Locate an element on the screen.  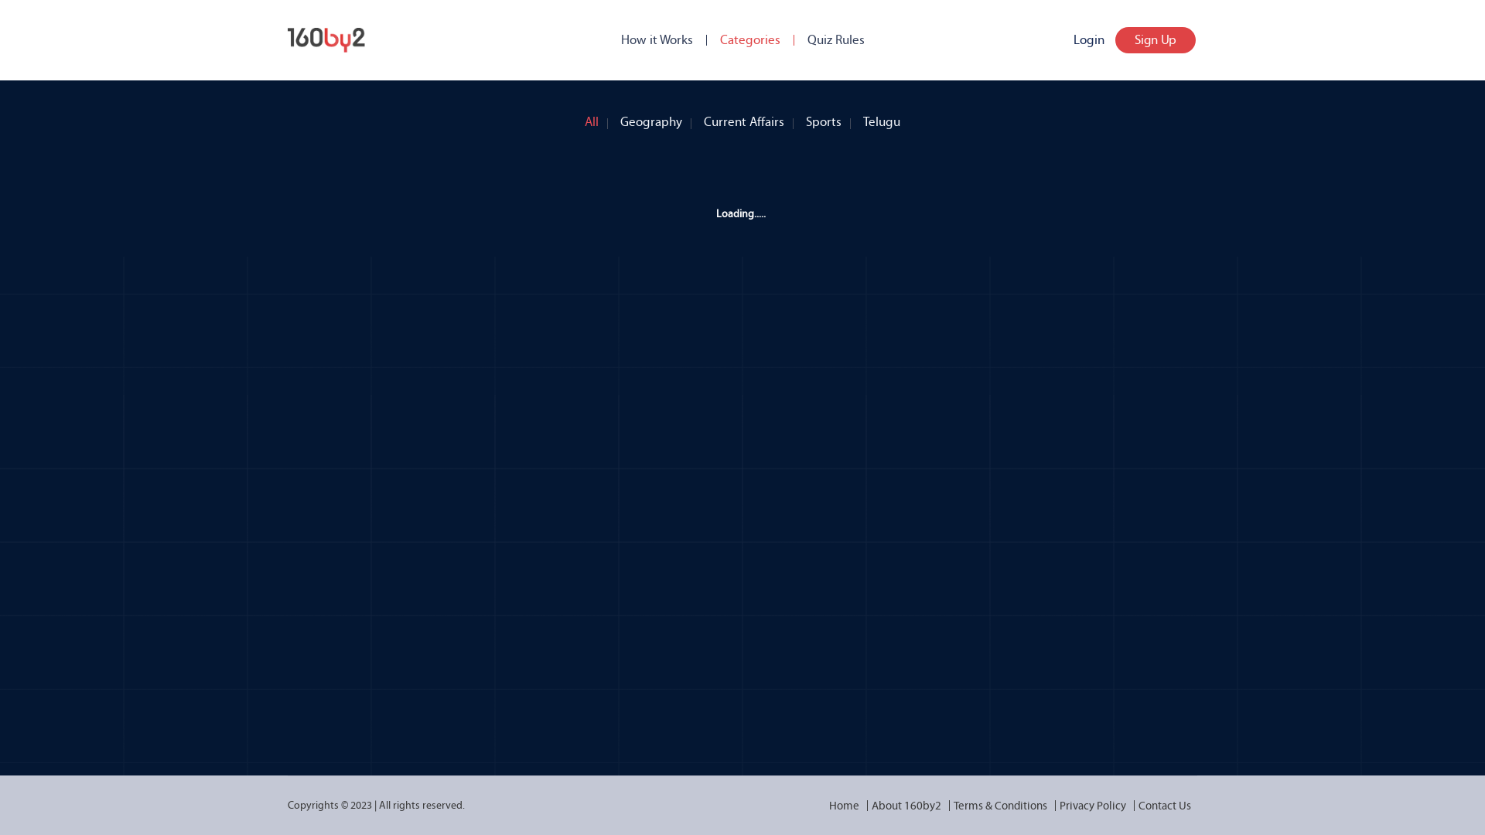
Sign Up is located at coordinates (1156, 40).